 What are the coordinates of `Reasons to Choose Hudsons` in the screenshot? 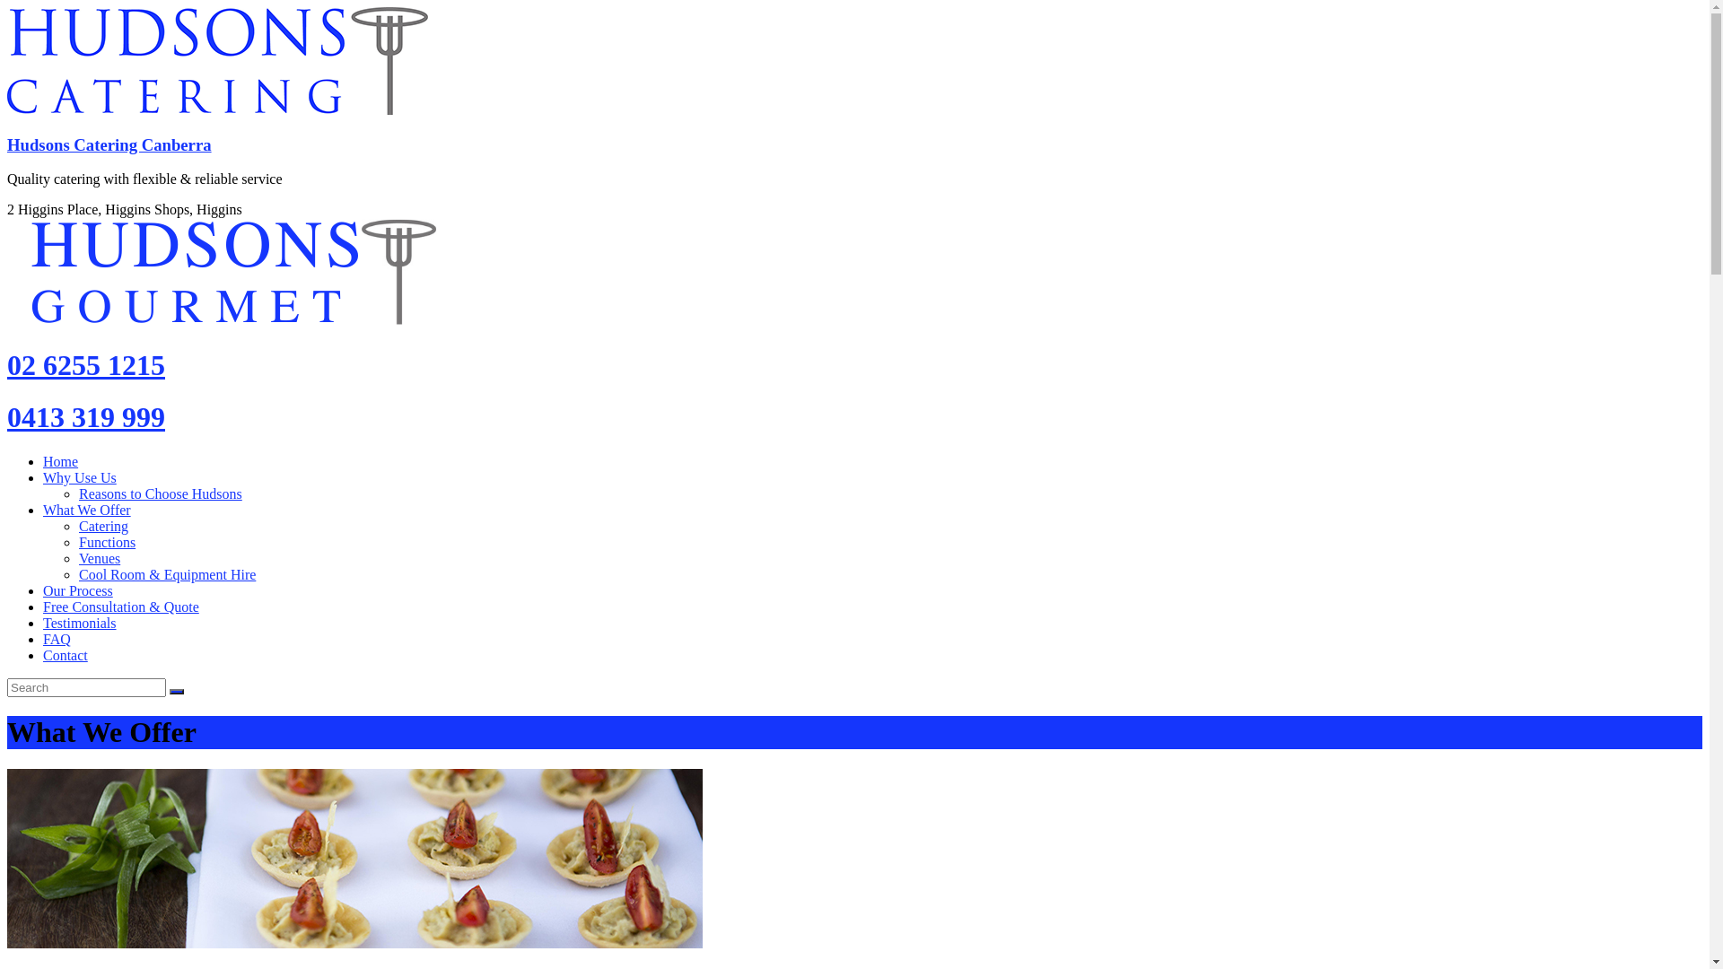 It's located at (161, 493).